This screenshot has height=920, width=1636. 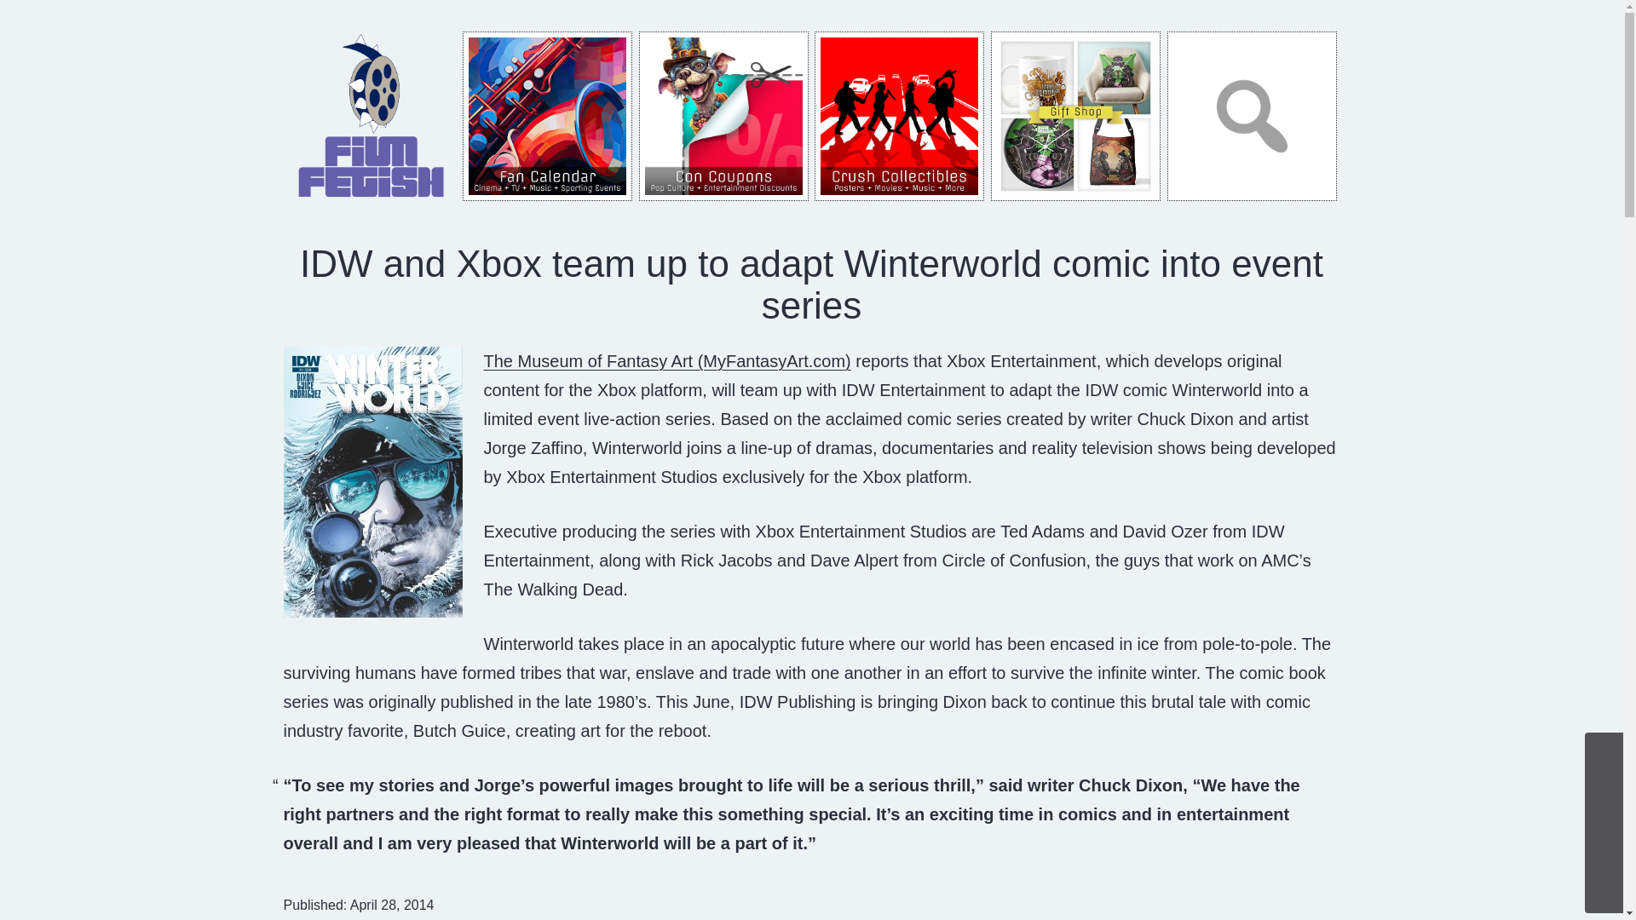 What do you see at coordinates (1075, 116) in the screenshot?
I see `Film Fetish Official Shop` at bounding box center [1075, 116].